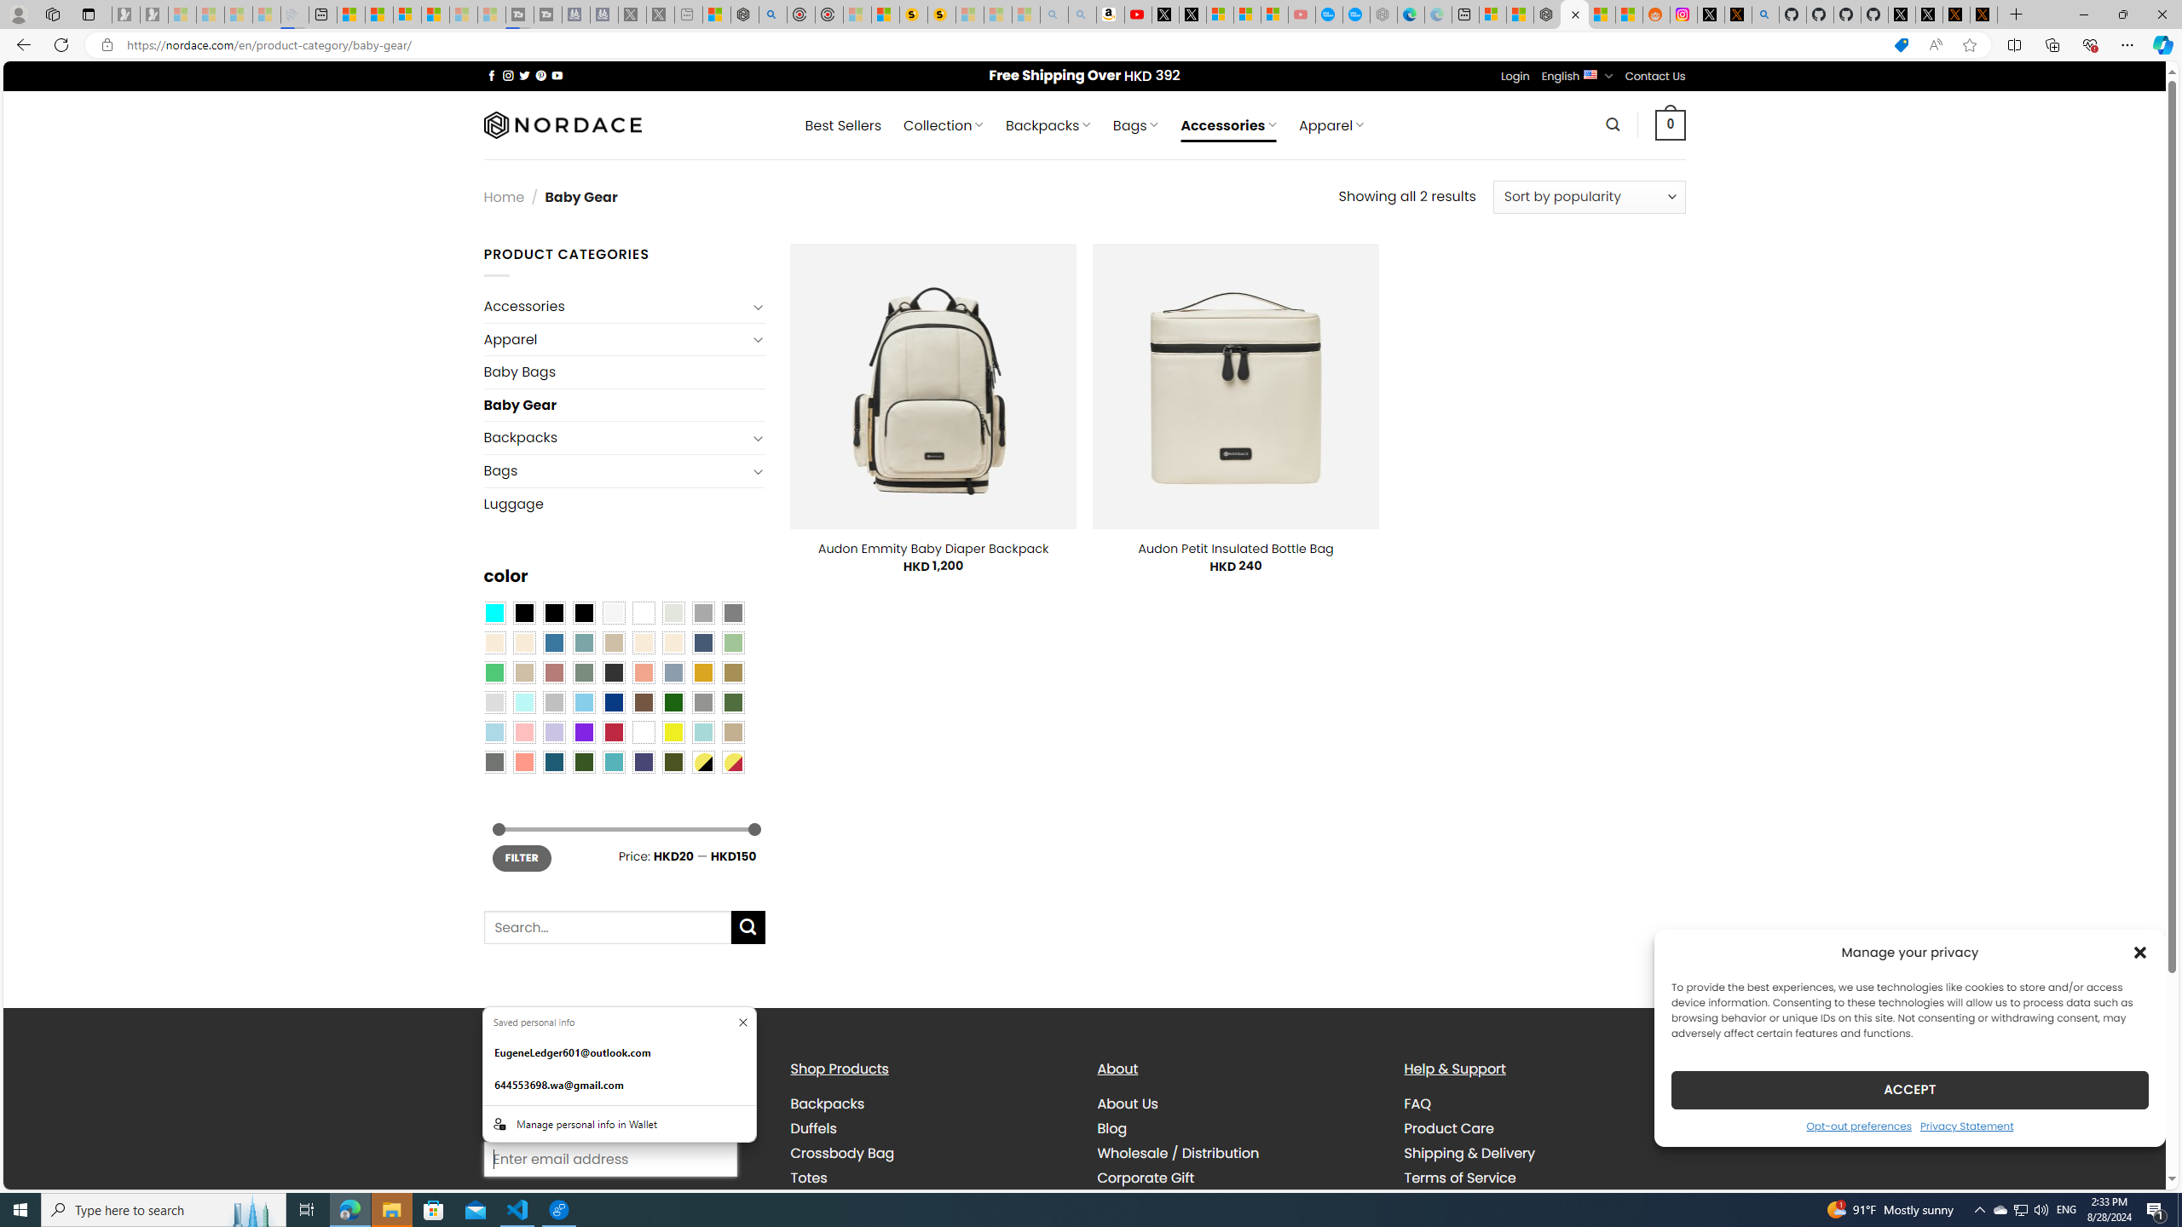 This screenshot has height=1227, width=2182. Describe the element at coordinates (702, 672) in the screenshot. I see `Gold` at that location.